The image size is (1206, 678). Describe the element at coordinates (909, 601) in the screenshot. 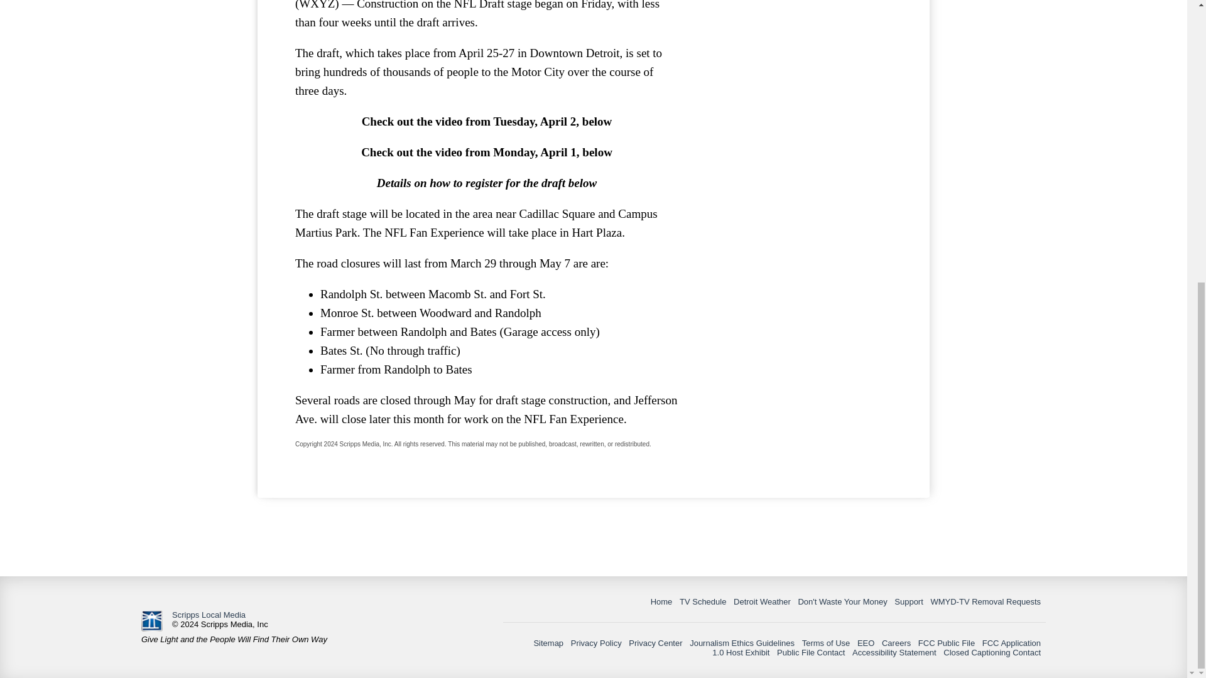

I see `Support` at that location.